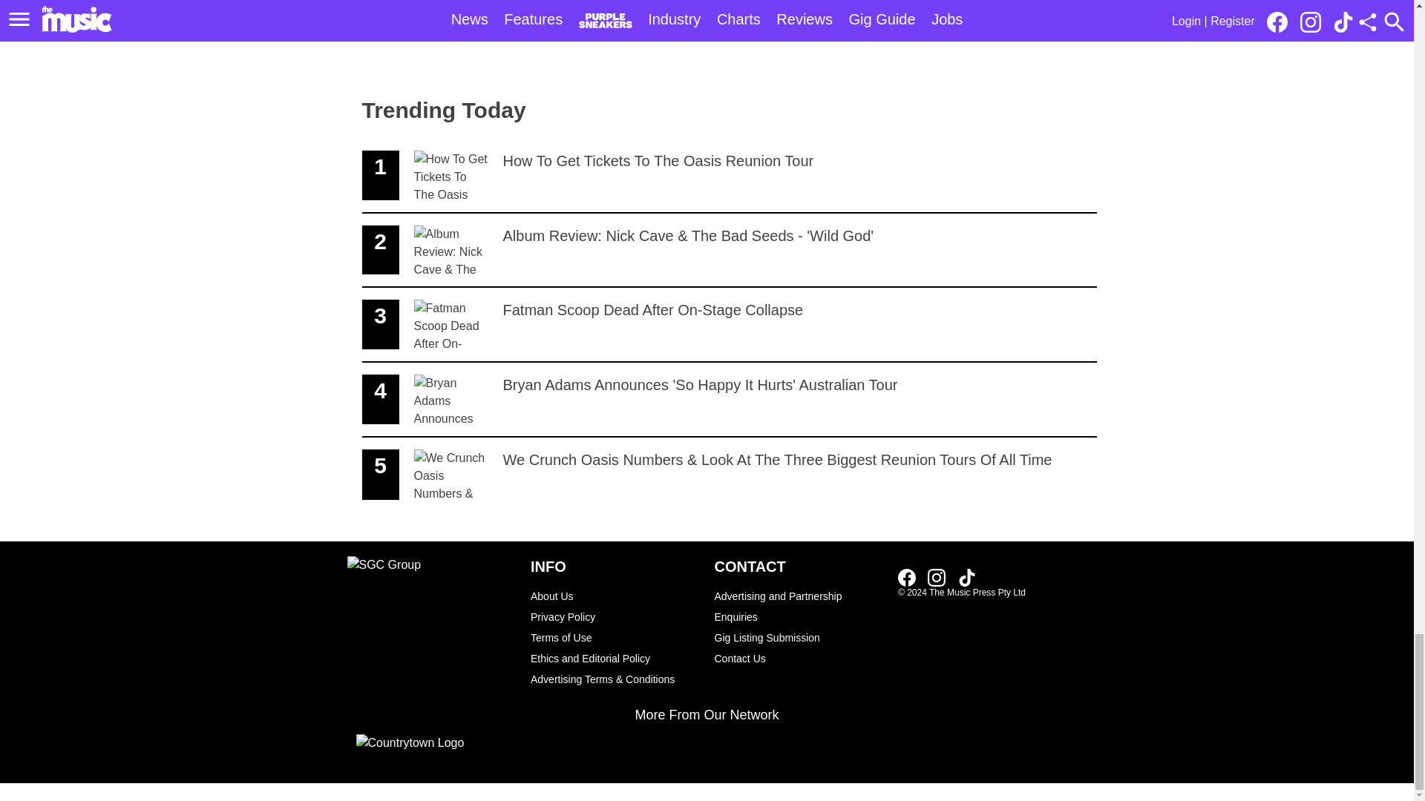  Describe the element at coordinates (966, 577) in the screenshot. I see `Advertising and Partnership Enquiries` at that location.